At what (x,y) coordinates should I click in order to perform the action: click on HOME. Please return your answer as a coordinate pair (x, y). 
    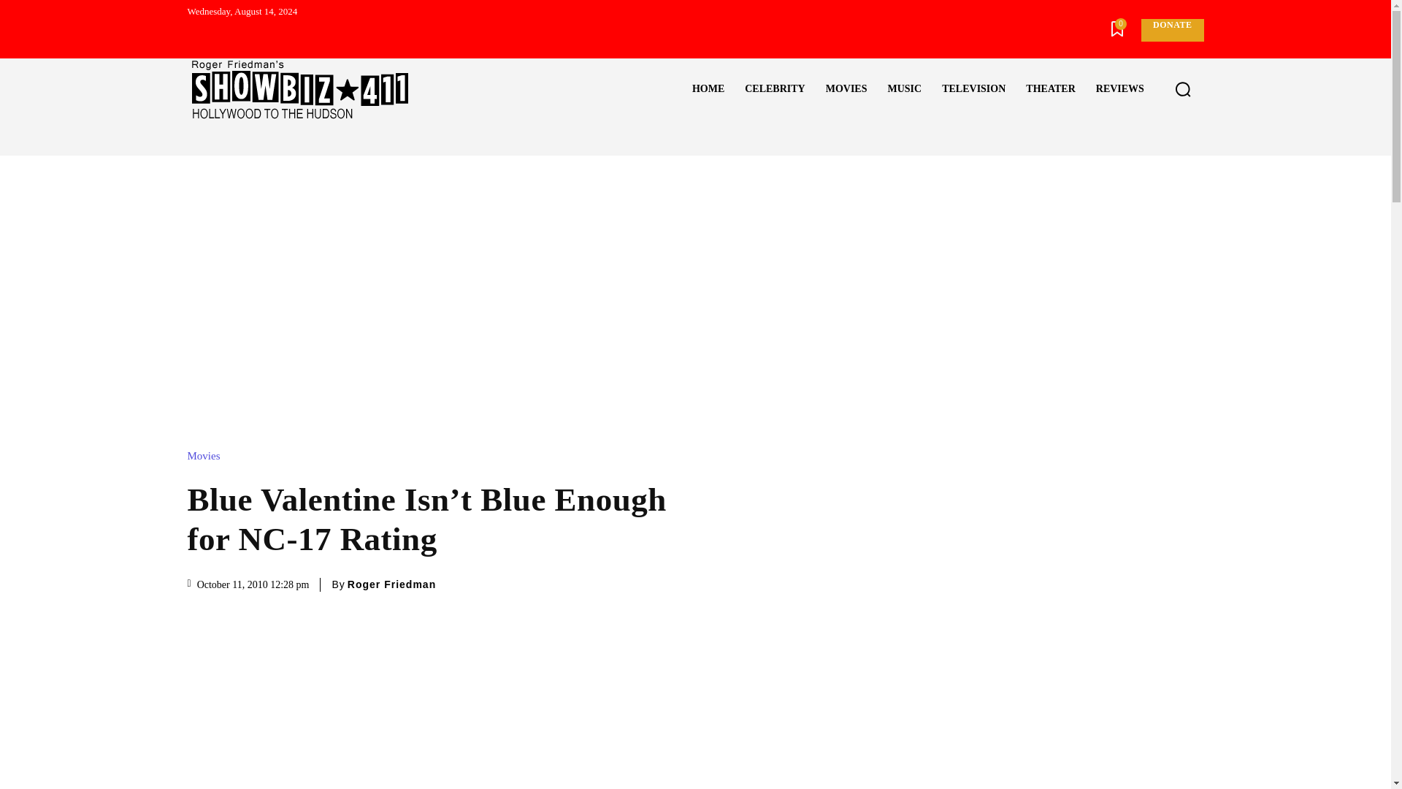
    Looking at the image, I should click on (708, 89).